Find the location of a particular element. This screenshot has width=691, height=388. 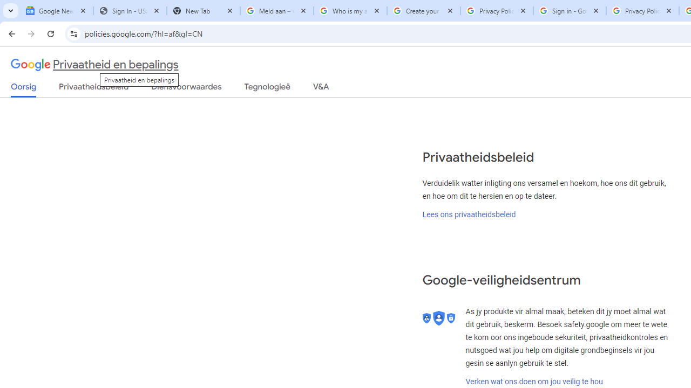

Sign in - Google Accounts is located at coordinates (570, 11).